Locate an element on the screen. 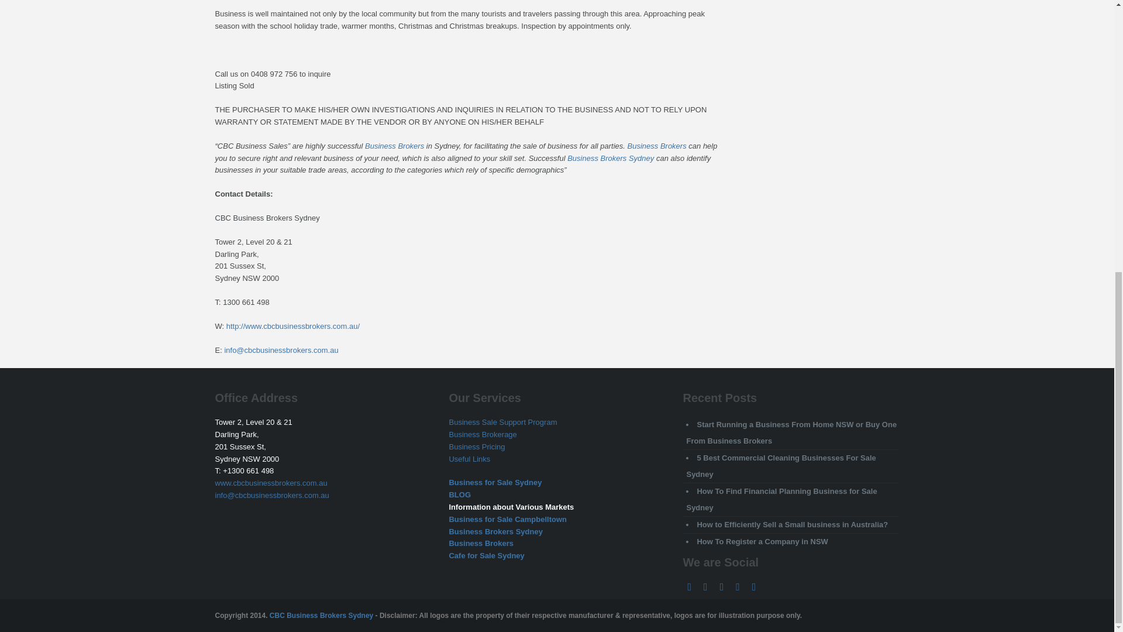 The image size is (1123, 632). Business Brokers is located at coordinates (657, 146).